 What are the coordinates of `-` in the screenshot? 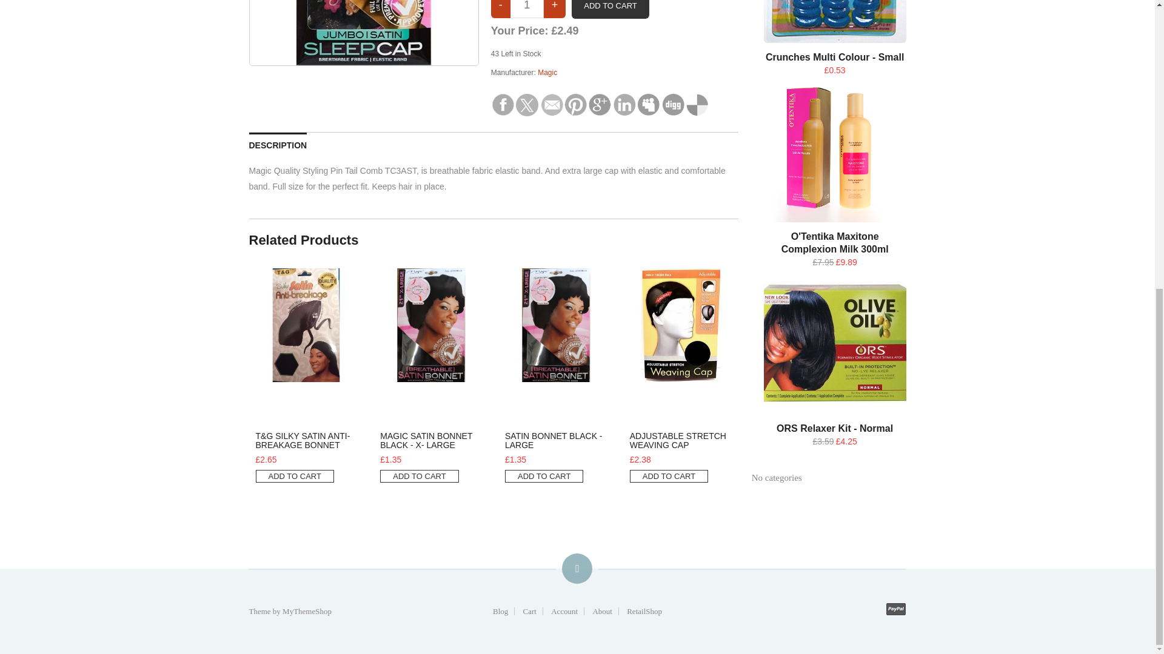 It's located at (501, 9).